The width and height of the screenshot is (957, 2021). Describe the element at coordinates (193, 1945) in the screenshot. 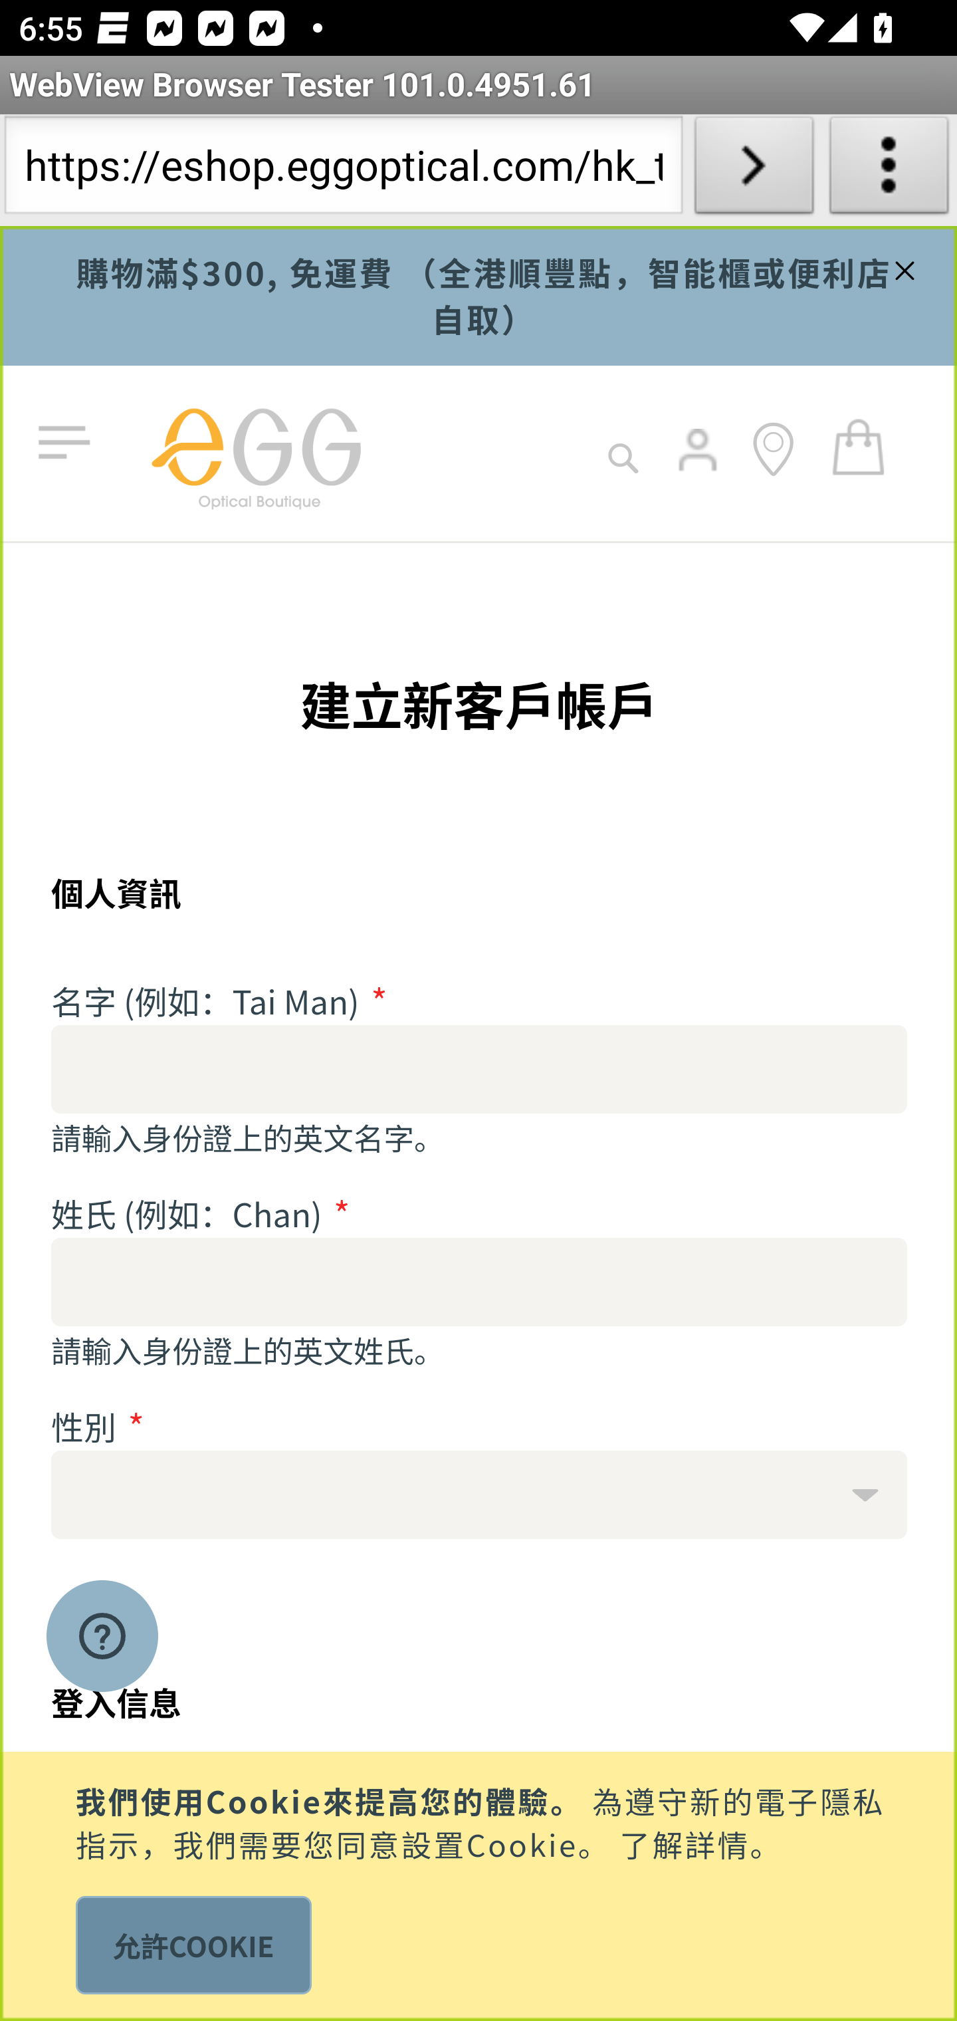

I see `允許COOKIE` at that location.